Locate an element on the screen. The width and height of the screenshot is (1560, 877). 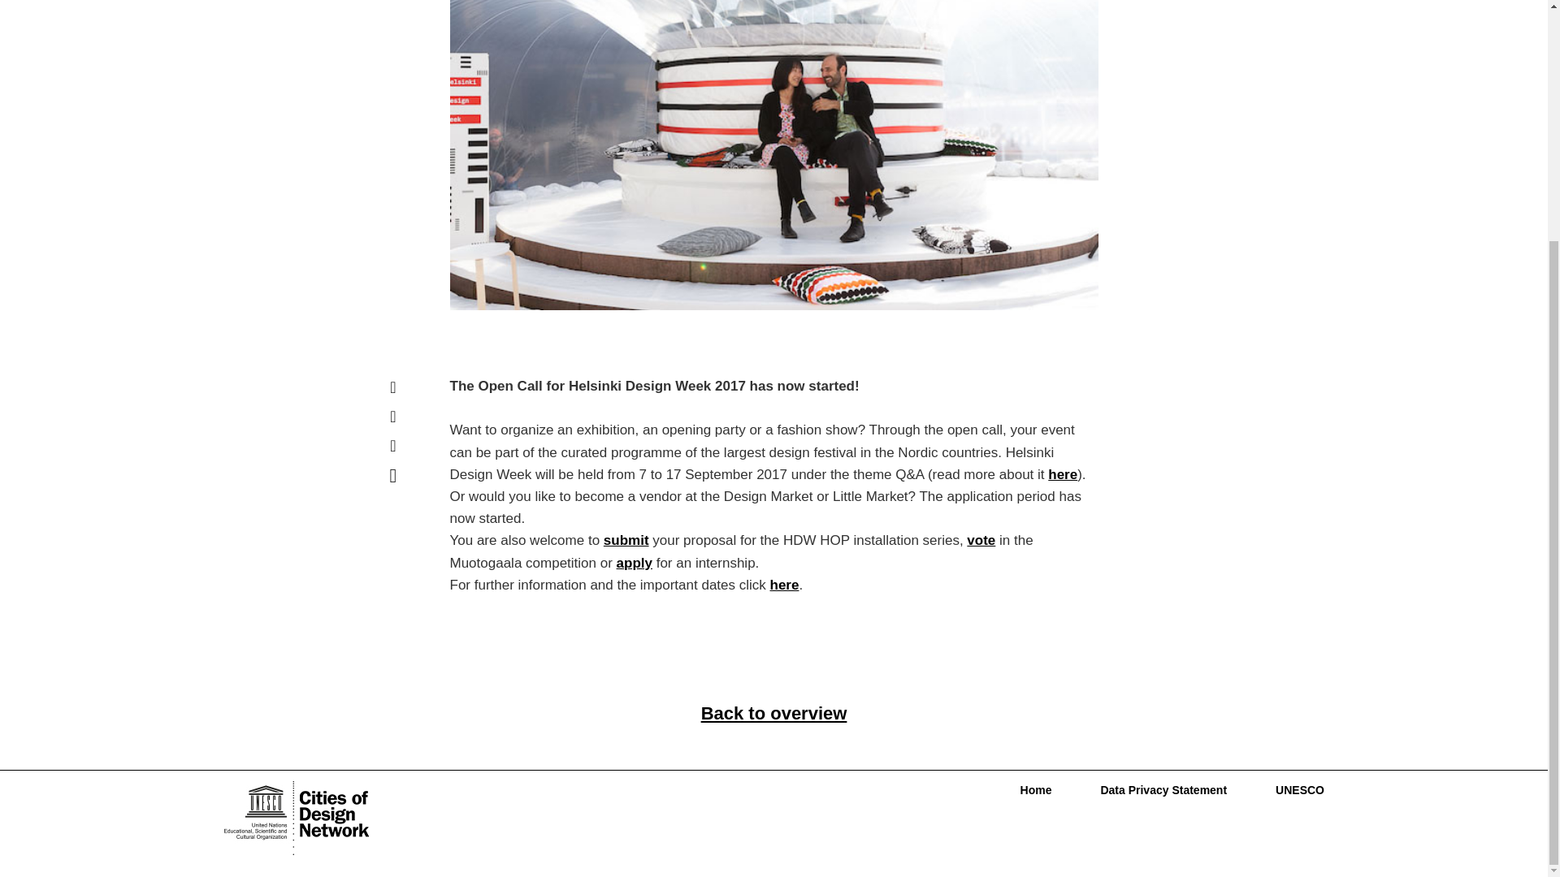
Home is located at coordinates (1036, 789).